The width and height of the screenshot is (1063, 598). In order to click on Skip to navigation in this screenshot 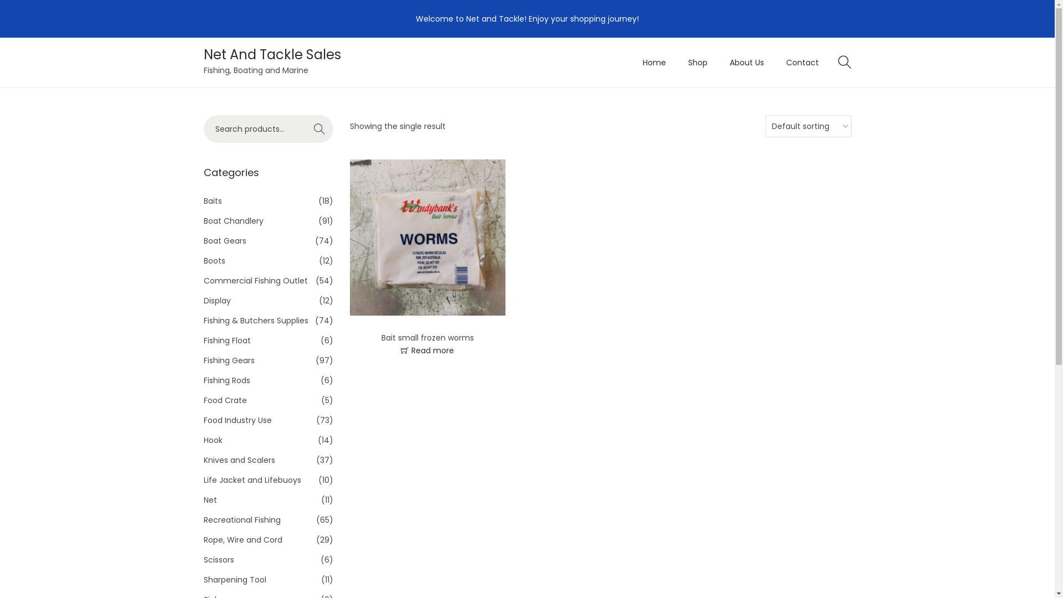, I will do `click(204, 62)`.